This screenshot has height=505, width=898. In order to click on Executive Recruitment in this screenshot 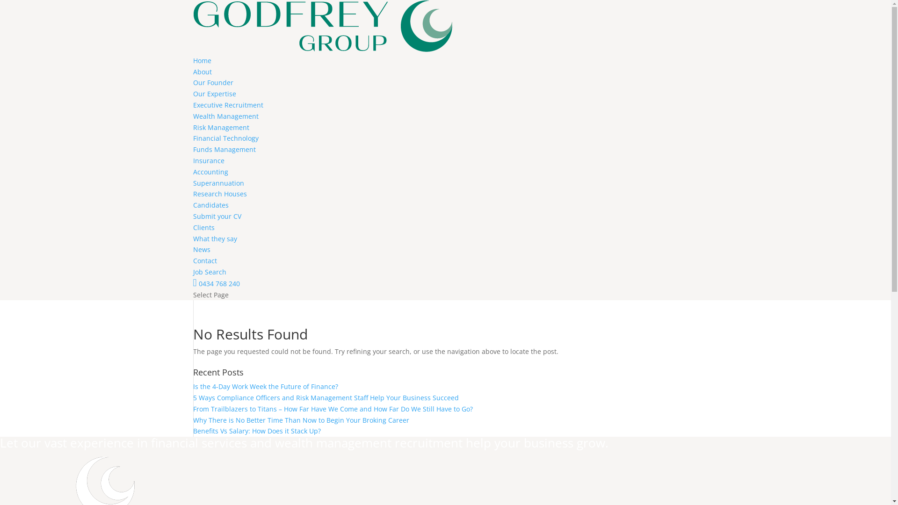, I will do `click(228, 105)`.